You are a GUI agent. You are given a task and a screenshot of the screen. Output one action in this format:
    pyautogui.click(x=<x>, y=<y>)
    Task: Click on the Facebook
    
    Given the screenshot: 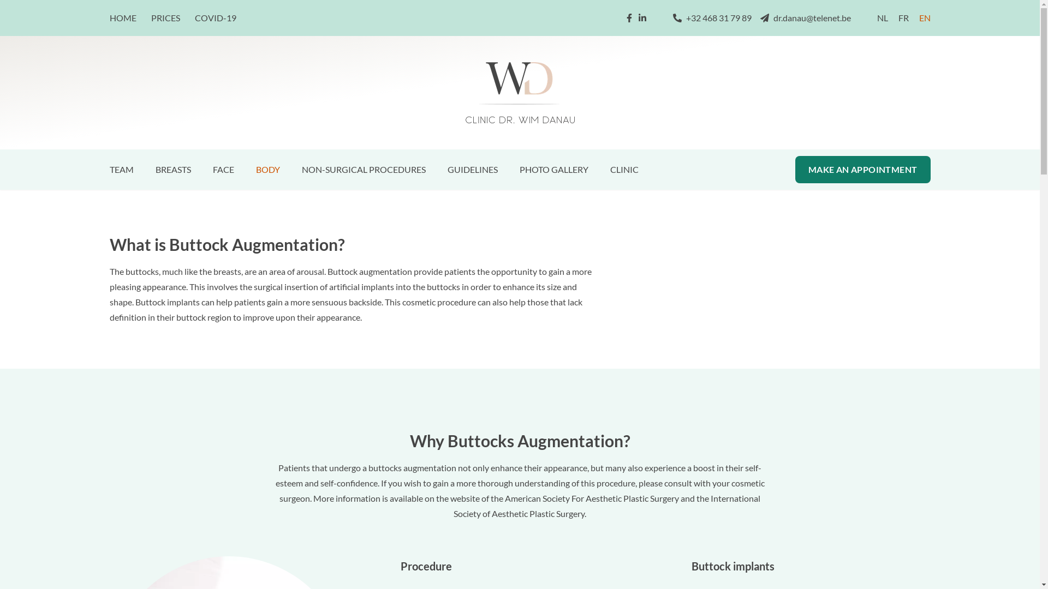 What is the action you would take?
    pyautogui.click(x=629, y=18)
    